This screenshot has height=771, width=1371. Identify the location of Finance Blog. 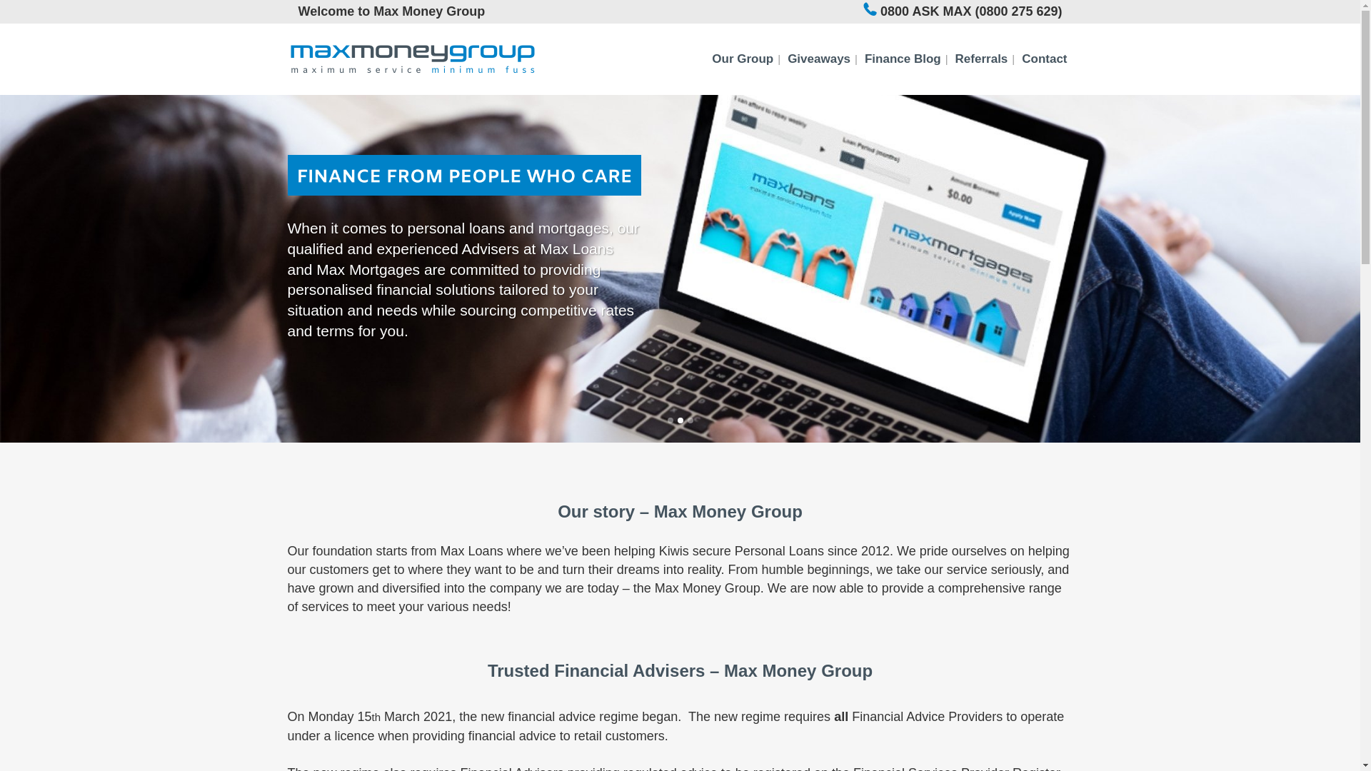
(903, 59).